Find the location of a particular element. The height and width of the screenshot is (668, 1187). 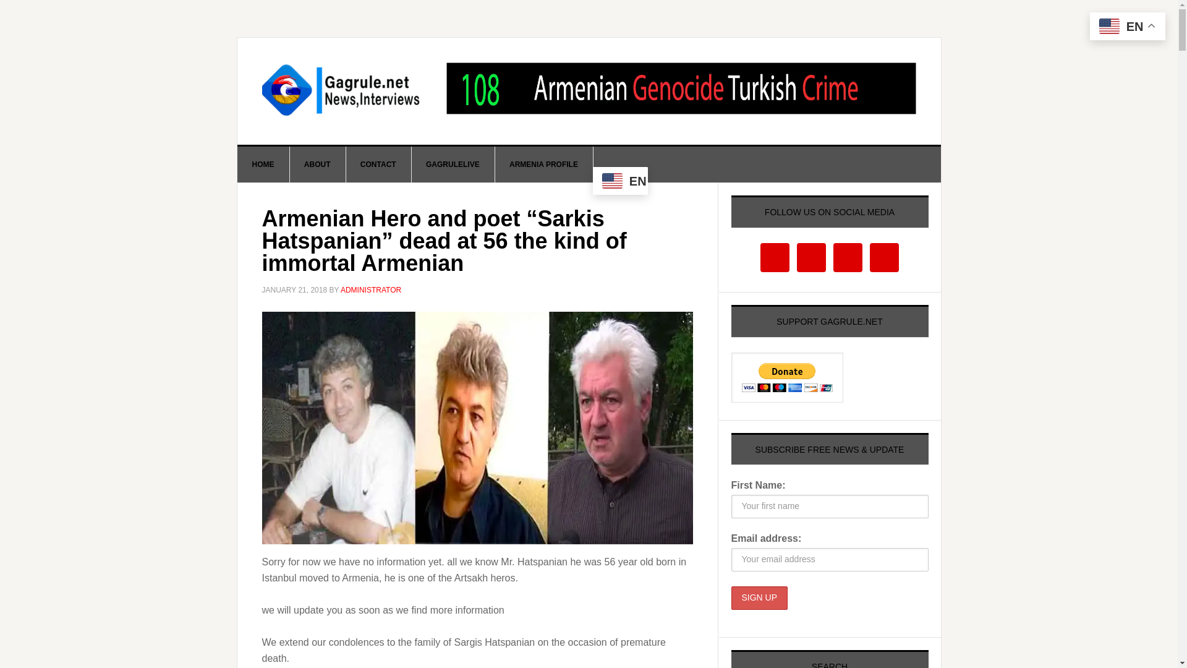

HOME is located at coordinates (263, 164).